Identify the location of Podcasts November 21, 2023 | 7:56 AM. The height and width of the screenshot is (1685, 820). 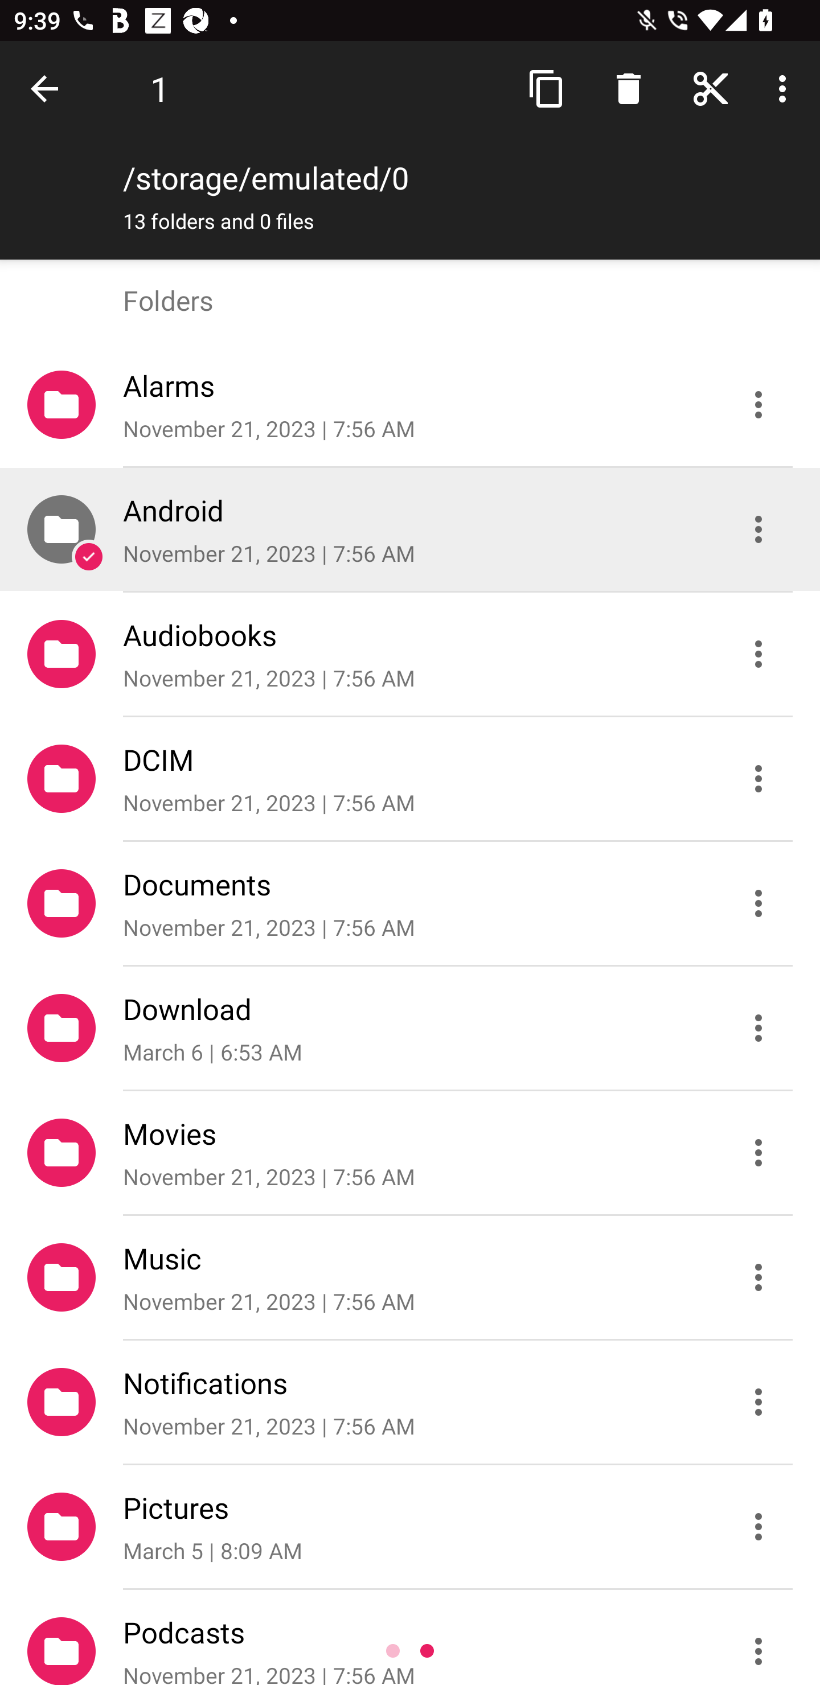
(410, 1638).